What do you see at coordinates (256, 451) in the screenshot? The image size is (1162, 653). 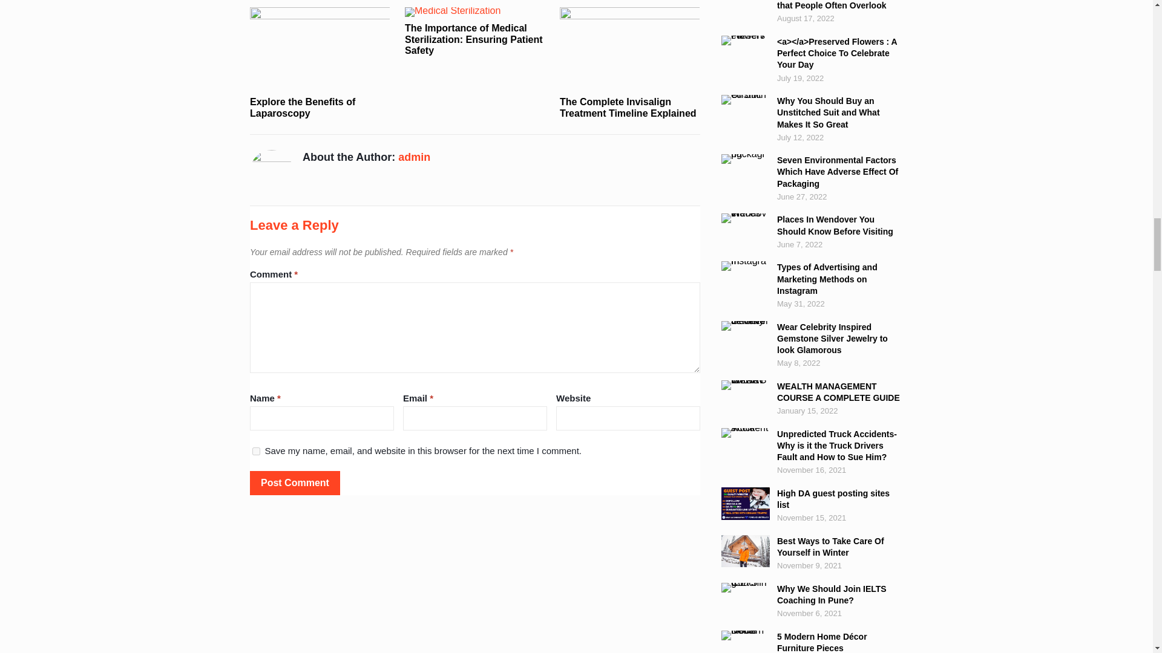 I see `yes` at bounding box center [256, 451].